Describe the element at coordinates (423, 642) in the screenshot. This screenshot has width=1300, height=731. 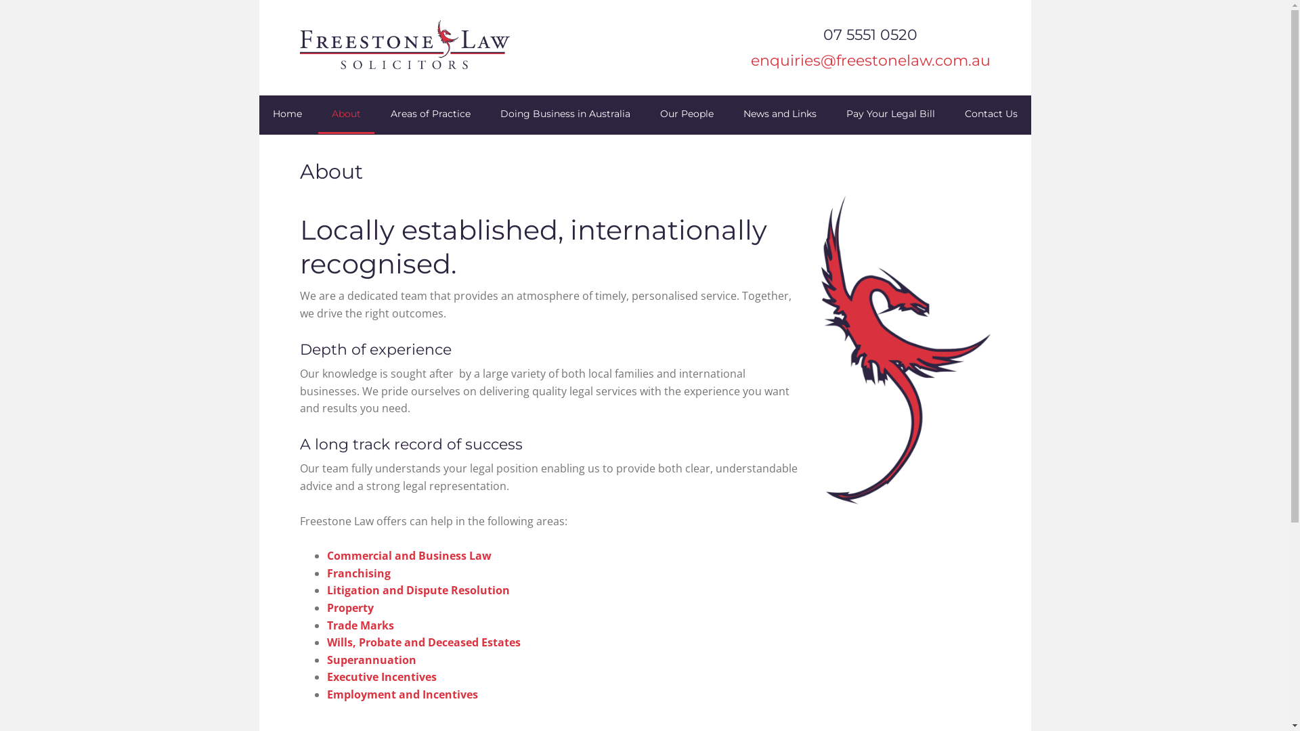
I see `Wills, Probate and Deceased Estates` at that location.